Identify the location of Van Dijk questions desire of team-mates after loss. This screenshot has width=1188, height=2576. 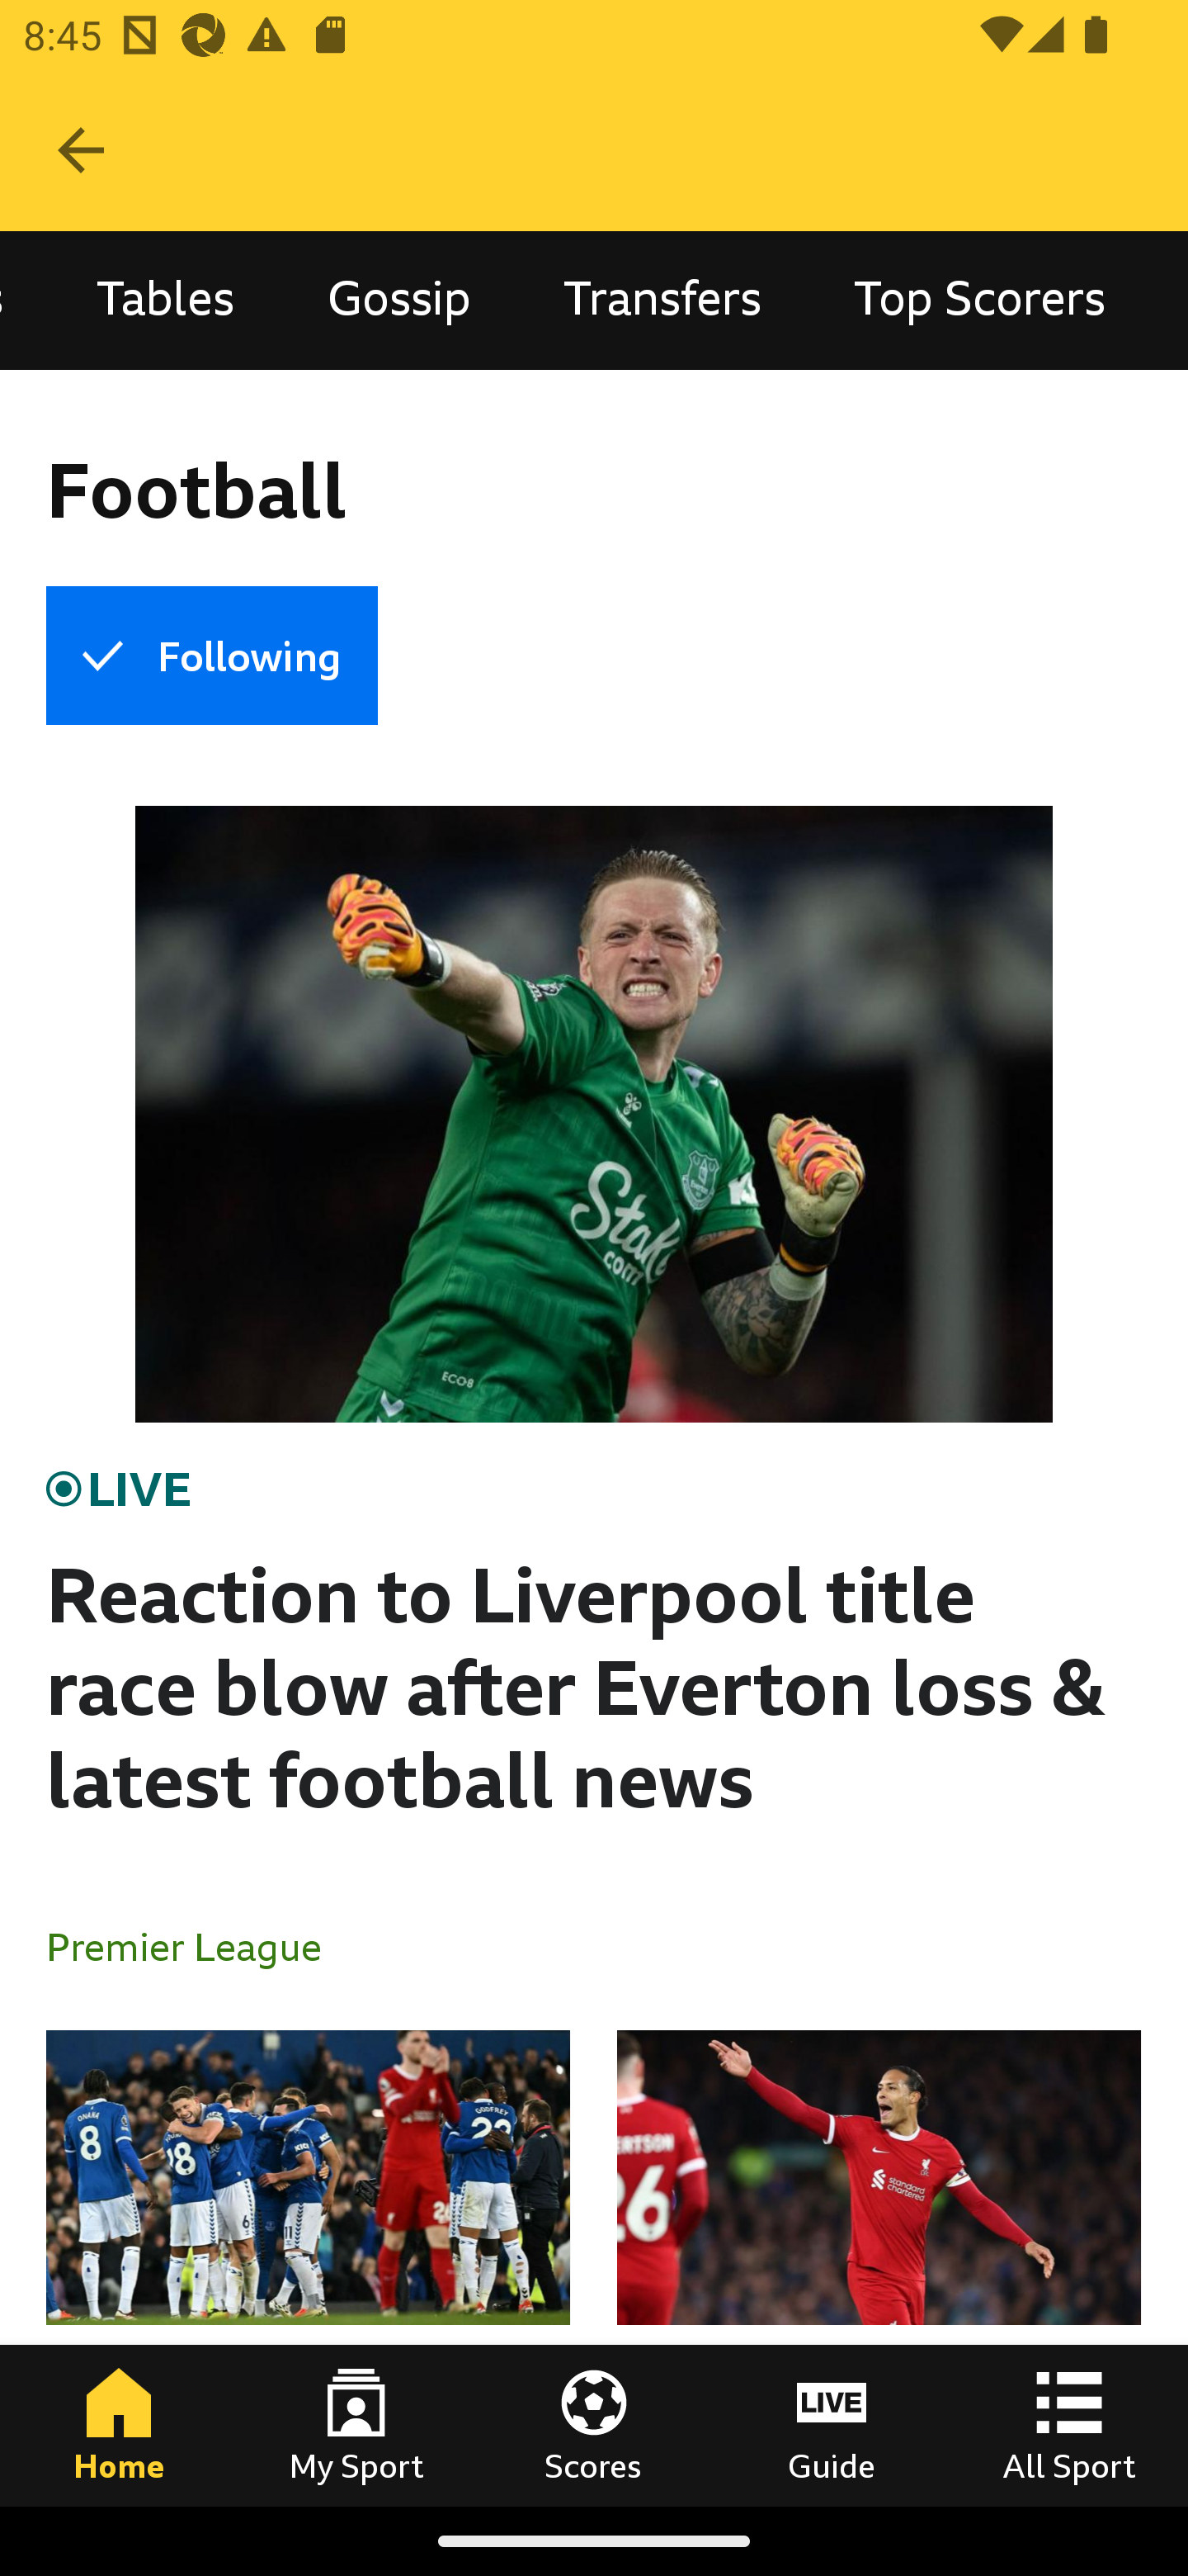
(879, 2267).